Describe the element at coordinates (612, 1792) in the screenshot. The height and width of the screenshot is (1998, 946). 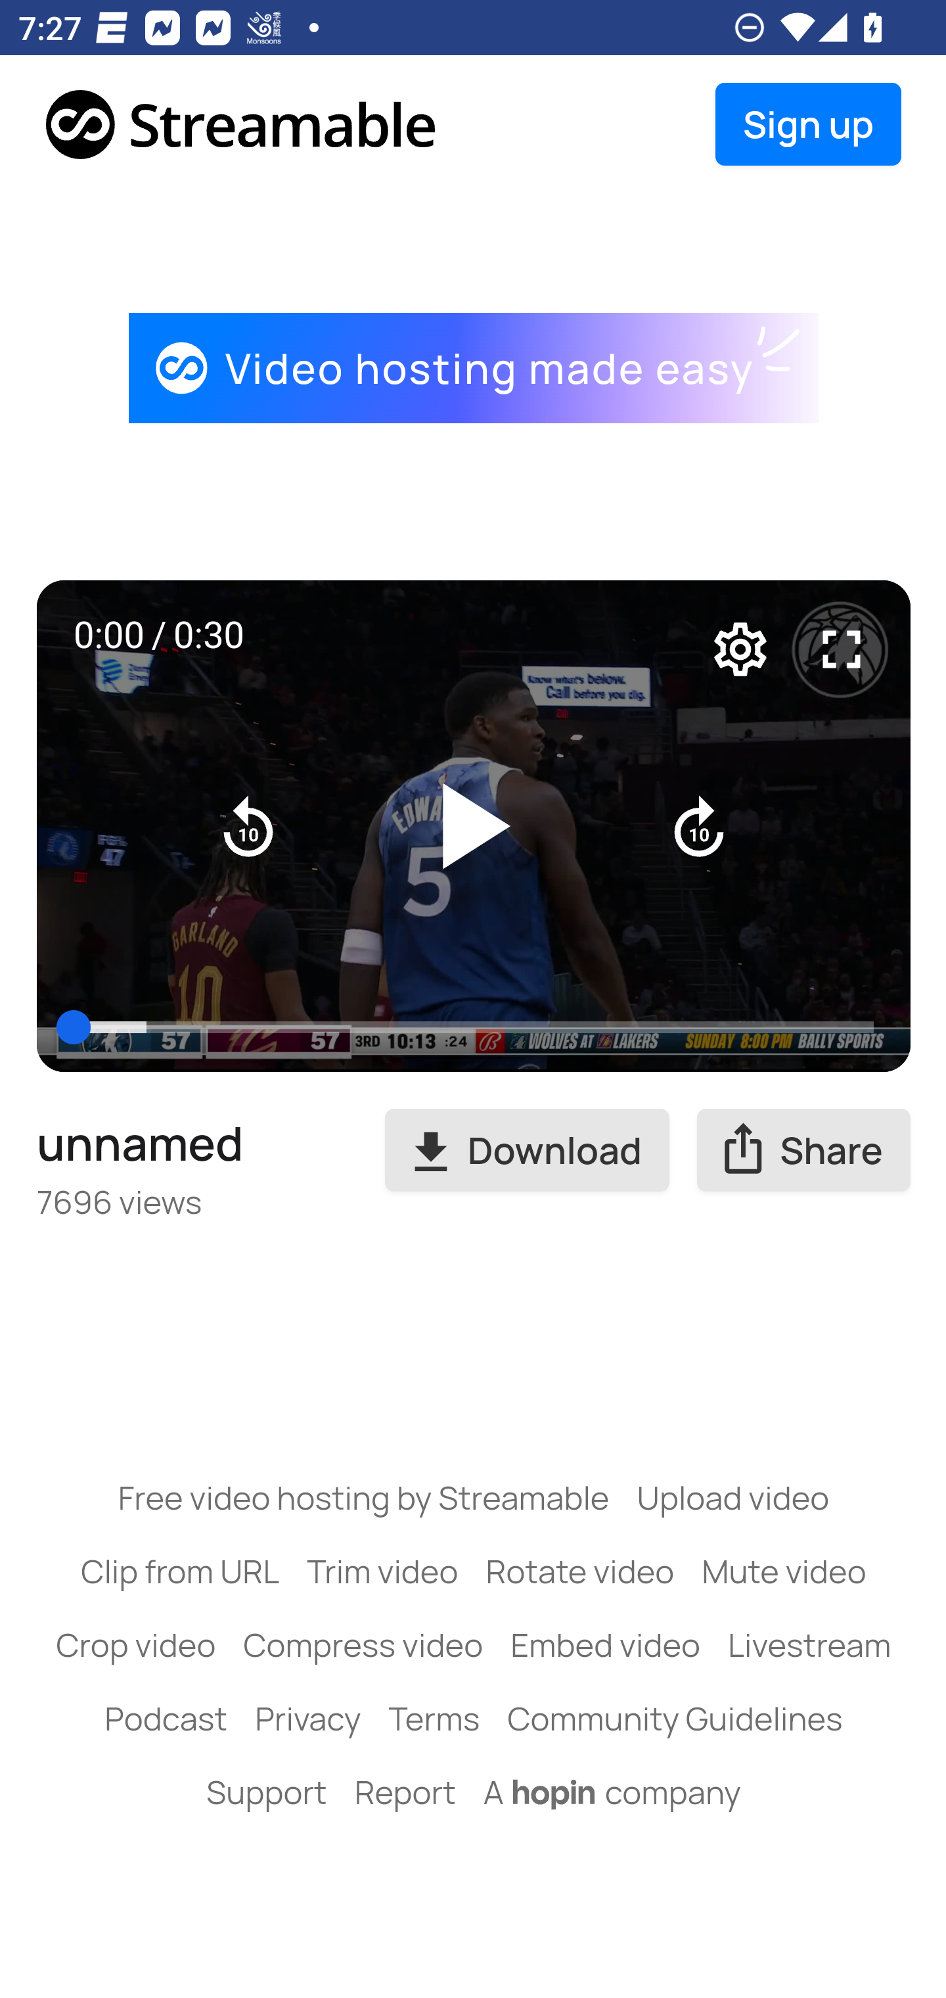
I see `A company A company` at that location.